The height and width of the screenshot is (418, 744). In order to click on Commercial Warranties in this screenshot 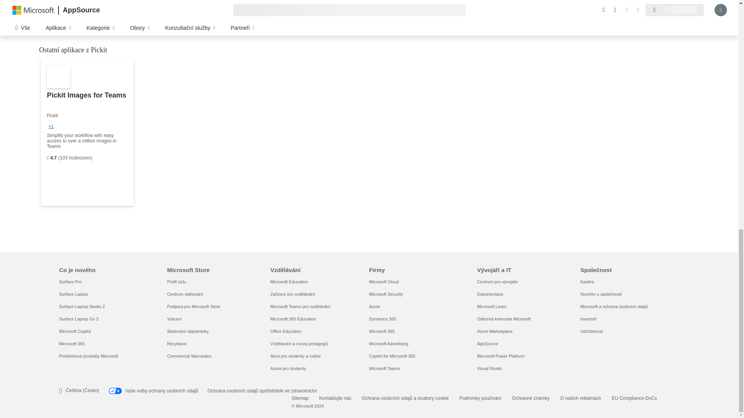, I will do `click(189, 356)`.